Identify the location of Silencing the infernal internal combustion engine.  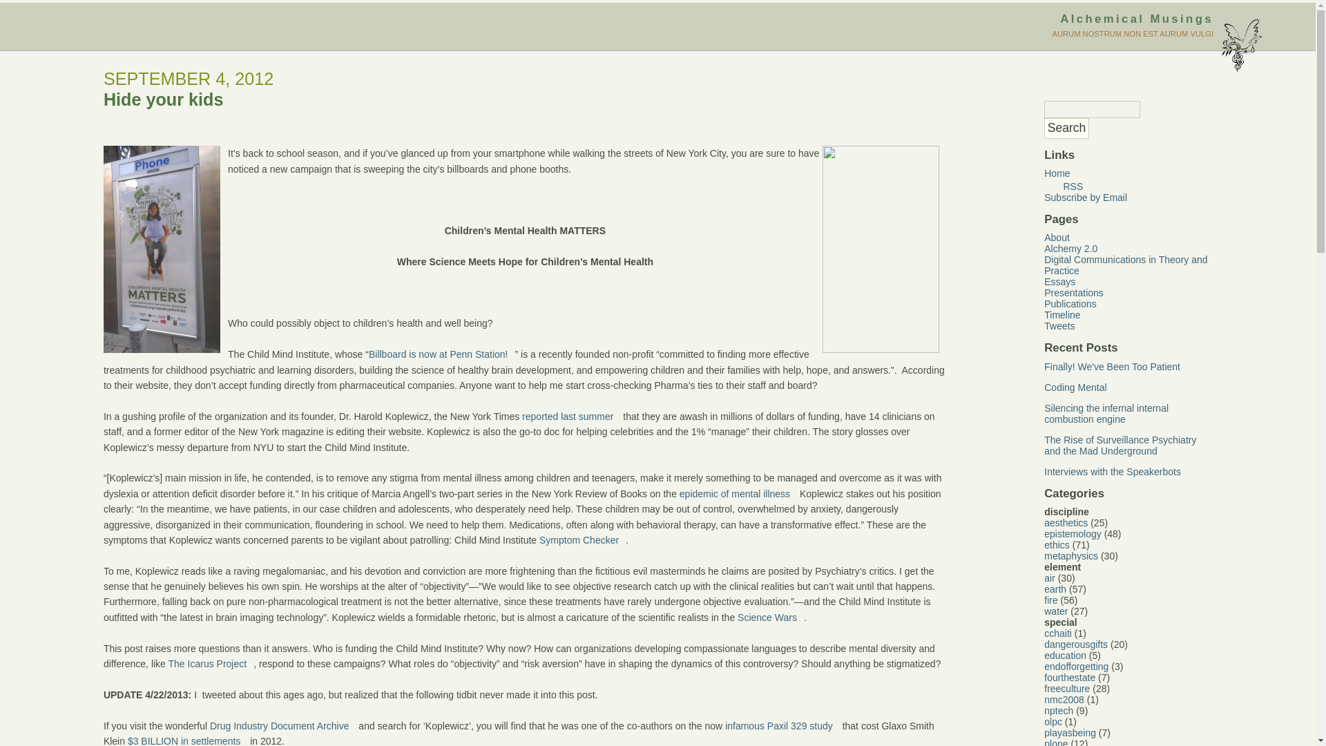
(1106, 413).